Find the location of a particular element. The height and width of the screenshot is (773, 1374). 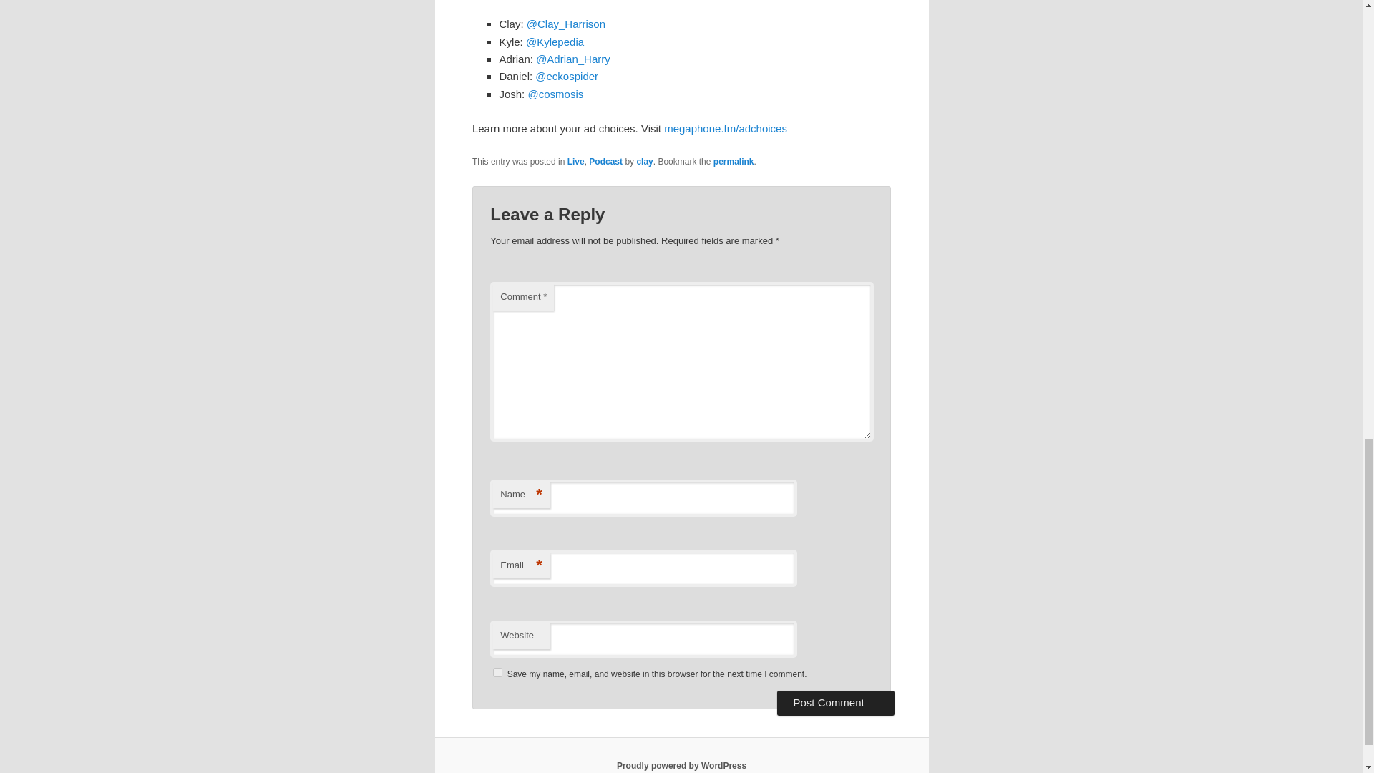

Podcast is located at coordinates (605, 162).